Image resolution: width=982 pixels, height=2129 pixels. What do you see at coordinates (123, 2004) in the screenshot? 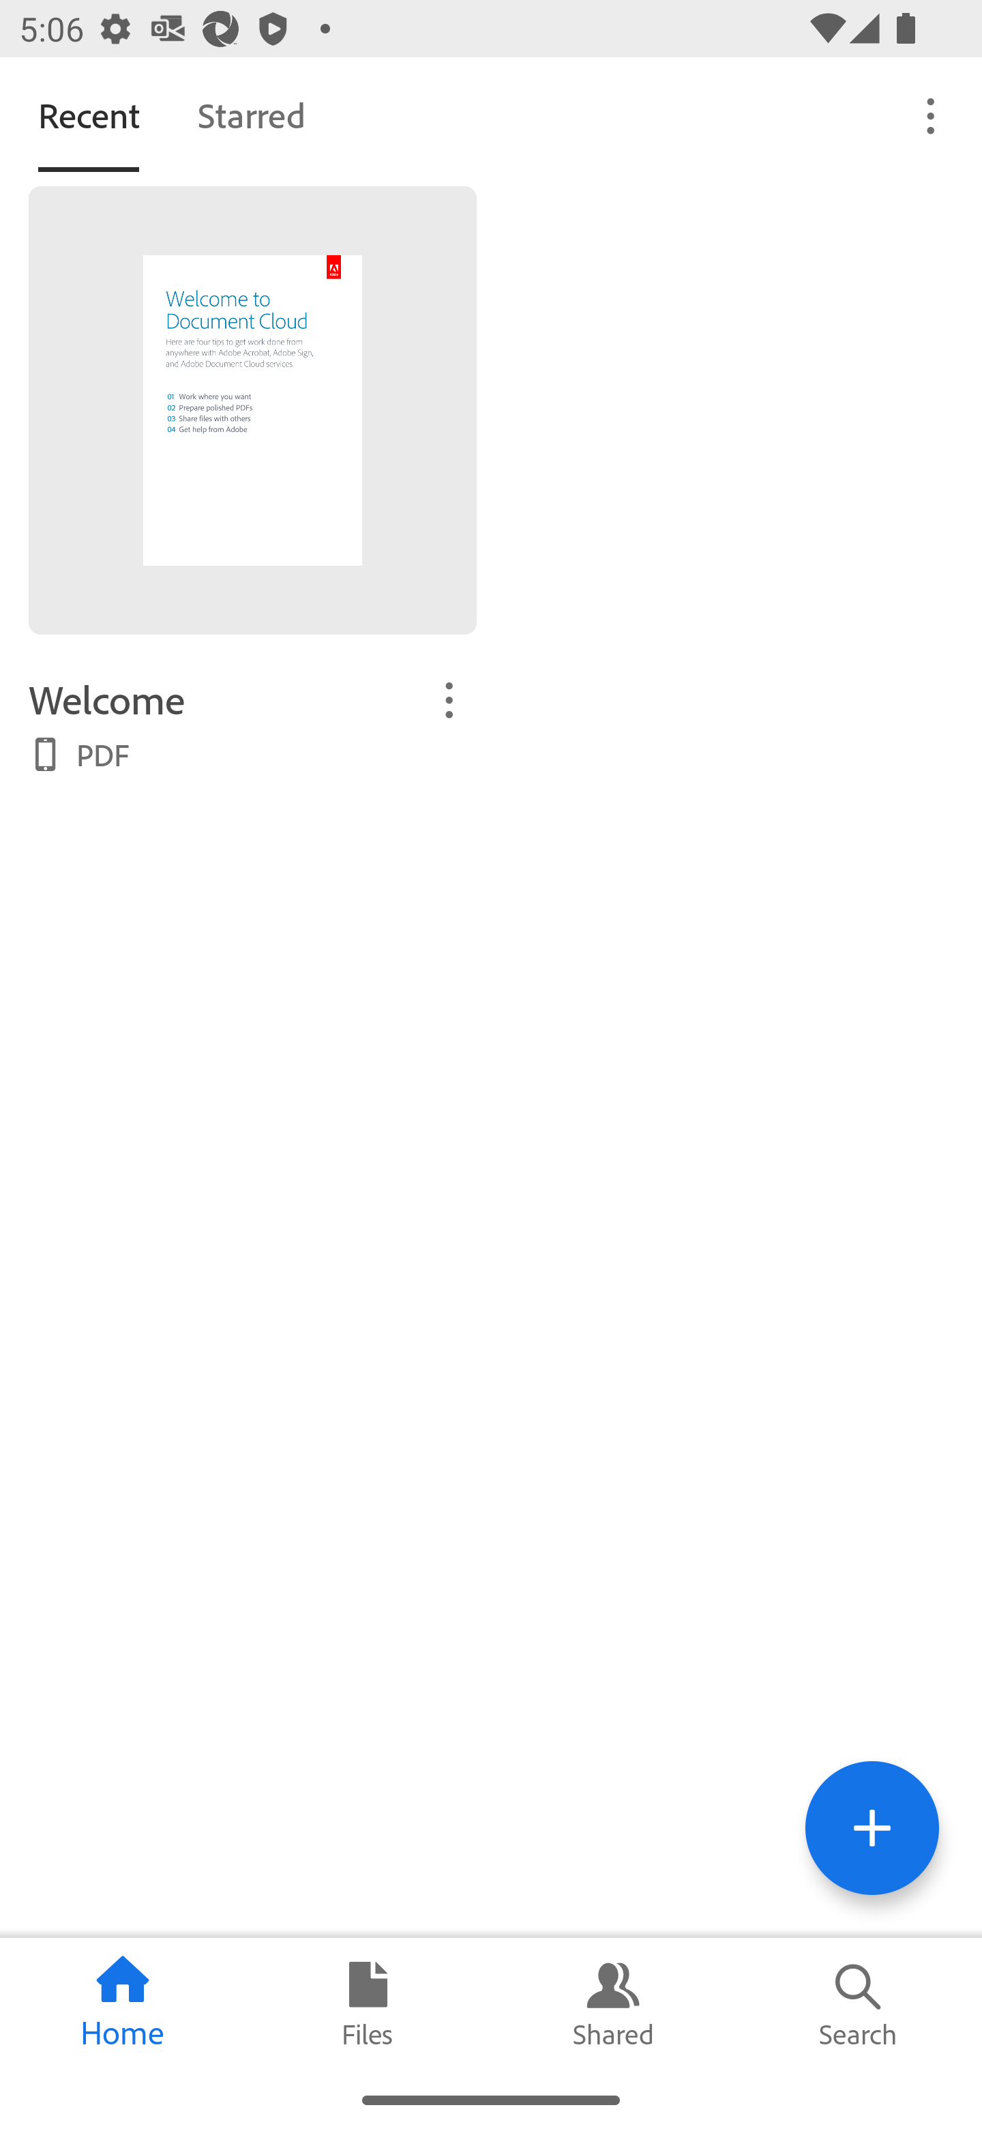
I see `Home` at bounding box center [123, 2004].